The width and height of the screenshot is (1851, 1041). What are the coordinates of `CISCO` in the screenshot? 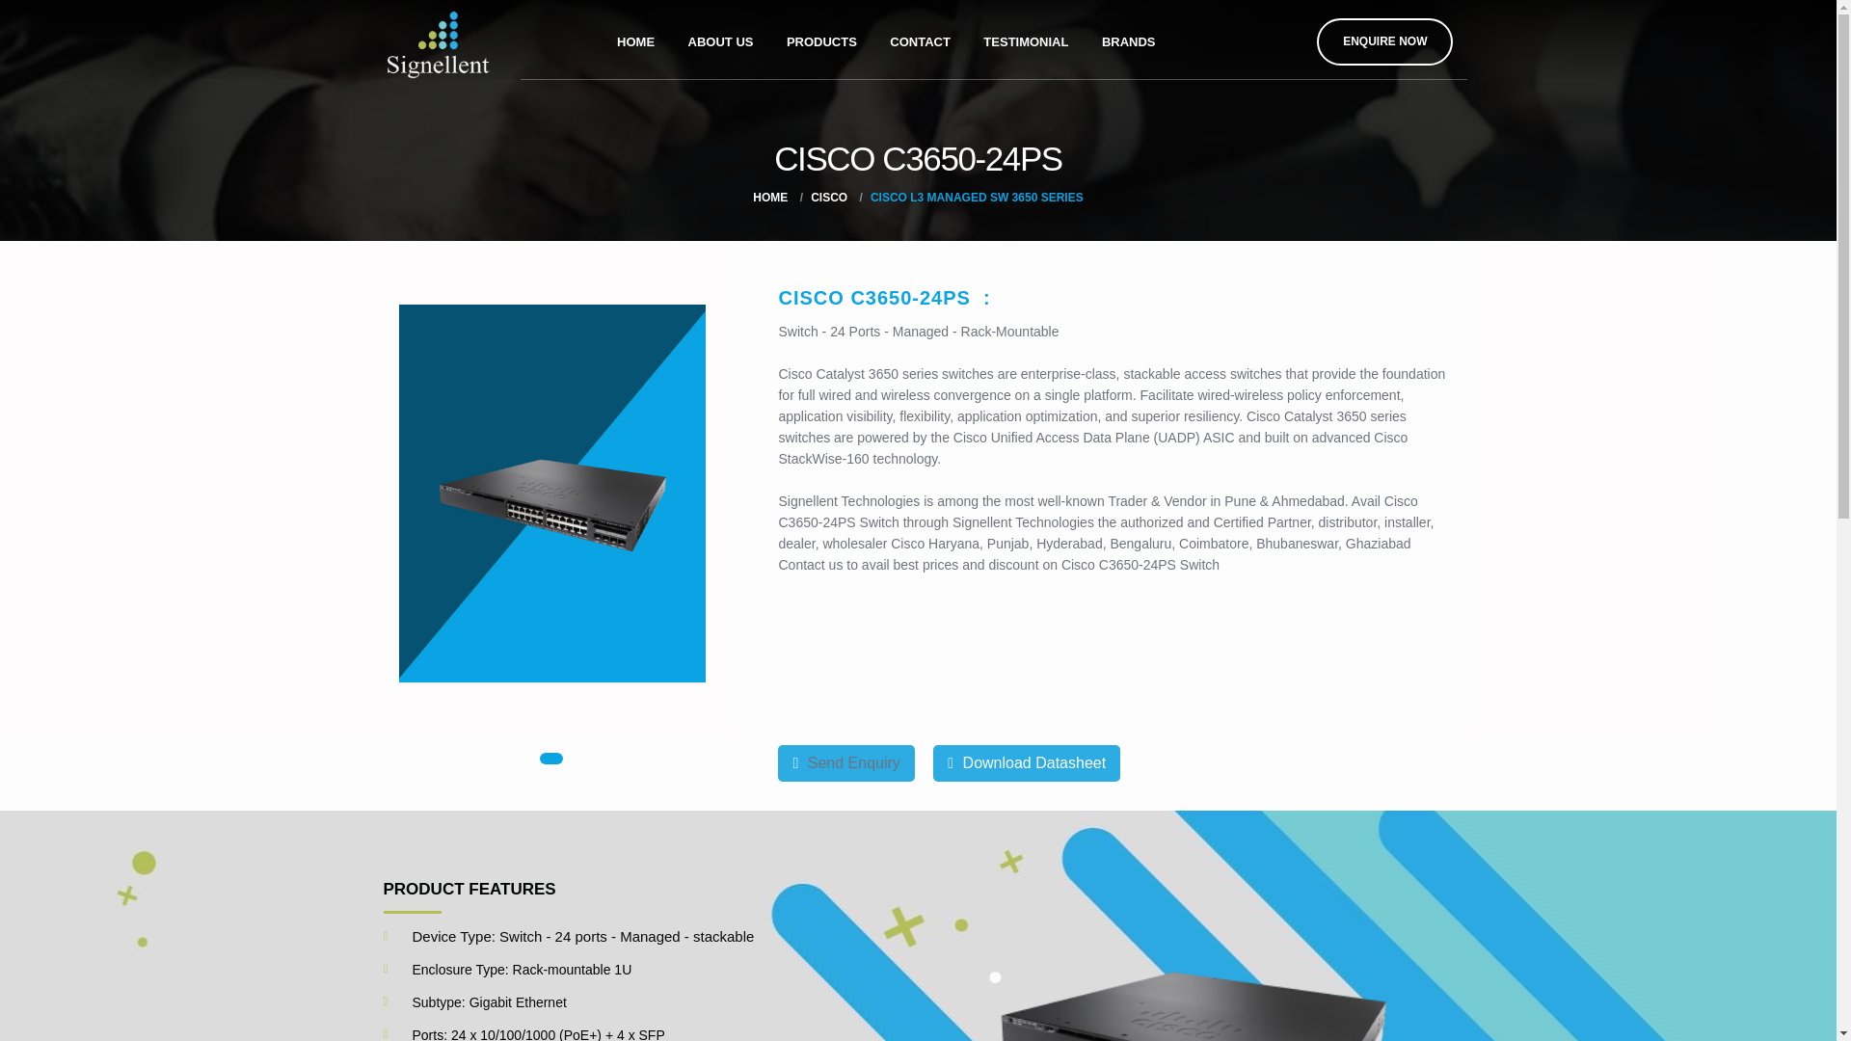 It's located at (829, 197).